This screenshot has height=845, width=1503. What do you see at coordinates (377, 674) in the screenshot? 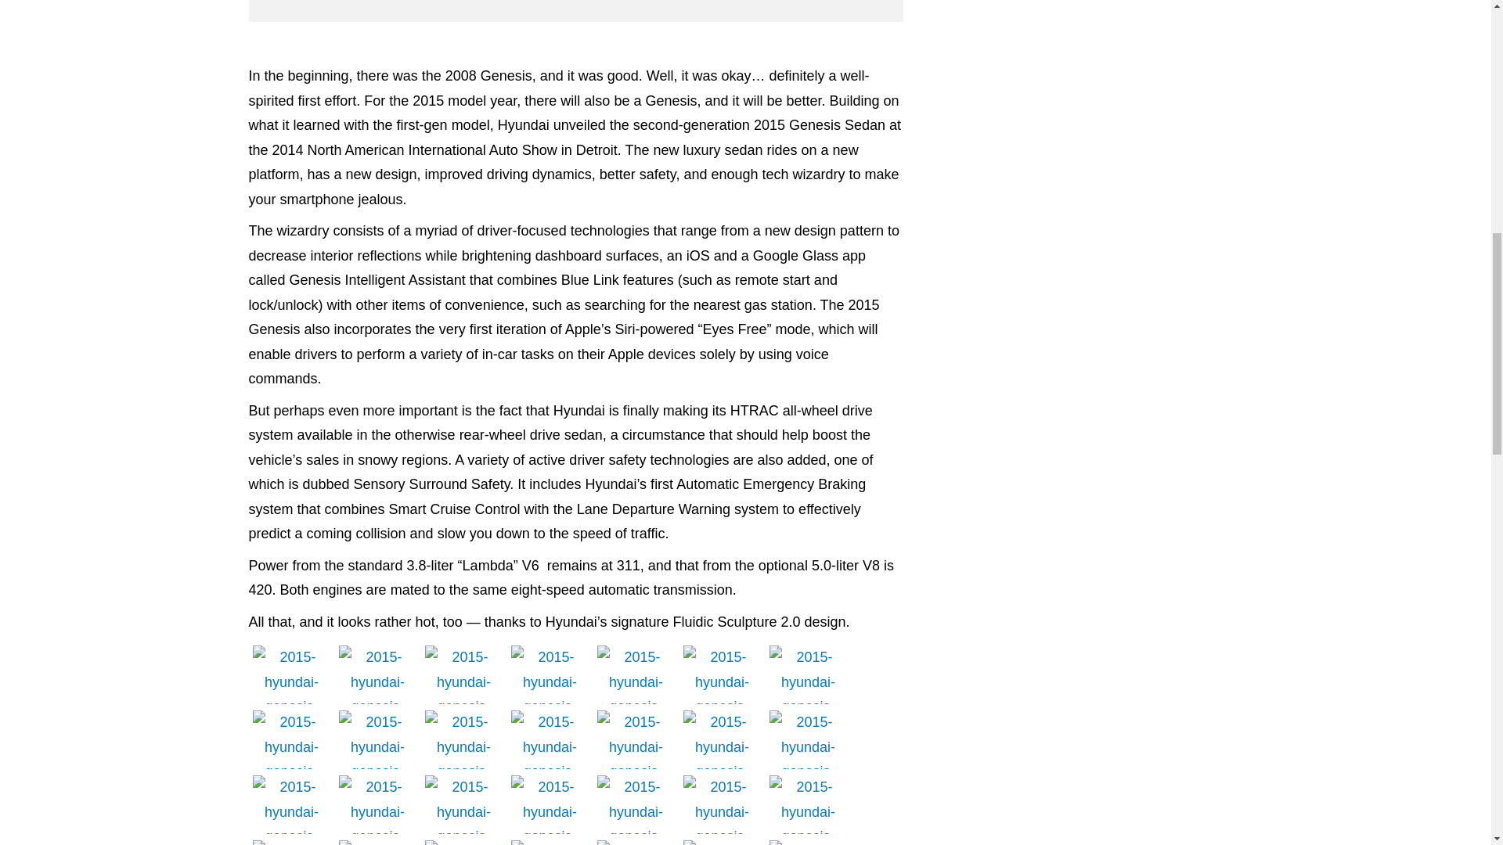
I see `2015-hyundai-genesis-sedan-21` at bounding box center [377, 674].